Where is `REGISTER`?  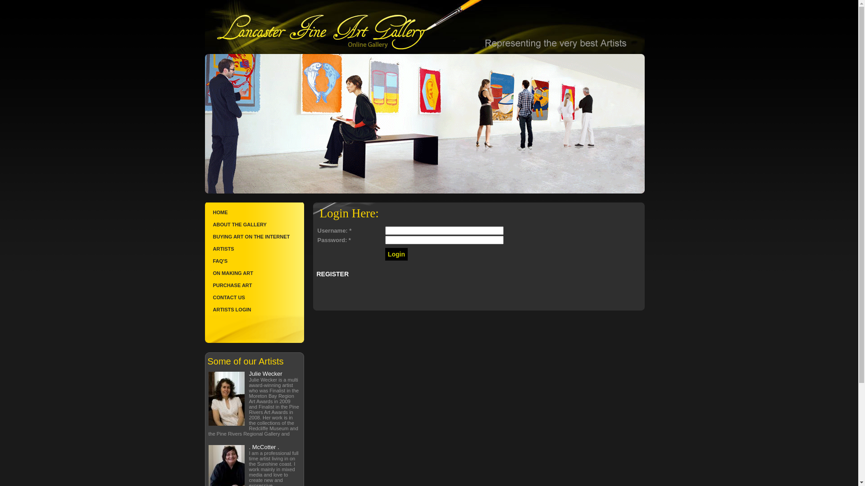
REGISTER is located at coordinates (332, 274).